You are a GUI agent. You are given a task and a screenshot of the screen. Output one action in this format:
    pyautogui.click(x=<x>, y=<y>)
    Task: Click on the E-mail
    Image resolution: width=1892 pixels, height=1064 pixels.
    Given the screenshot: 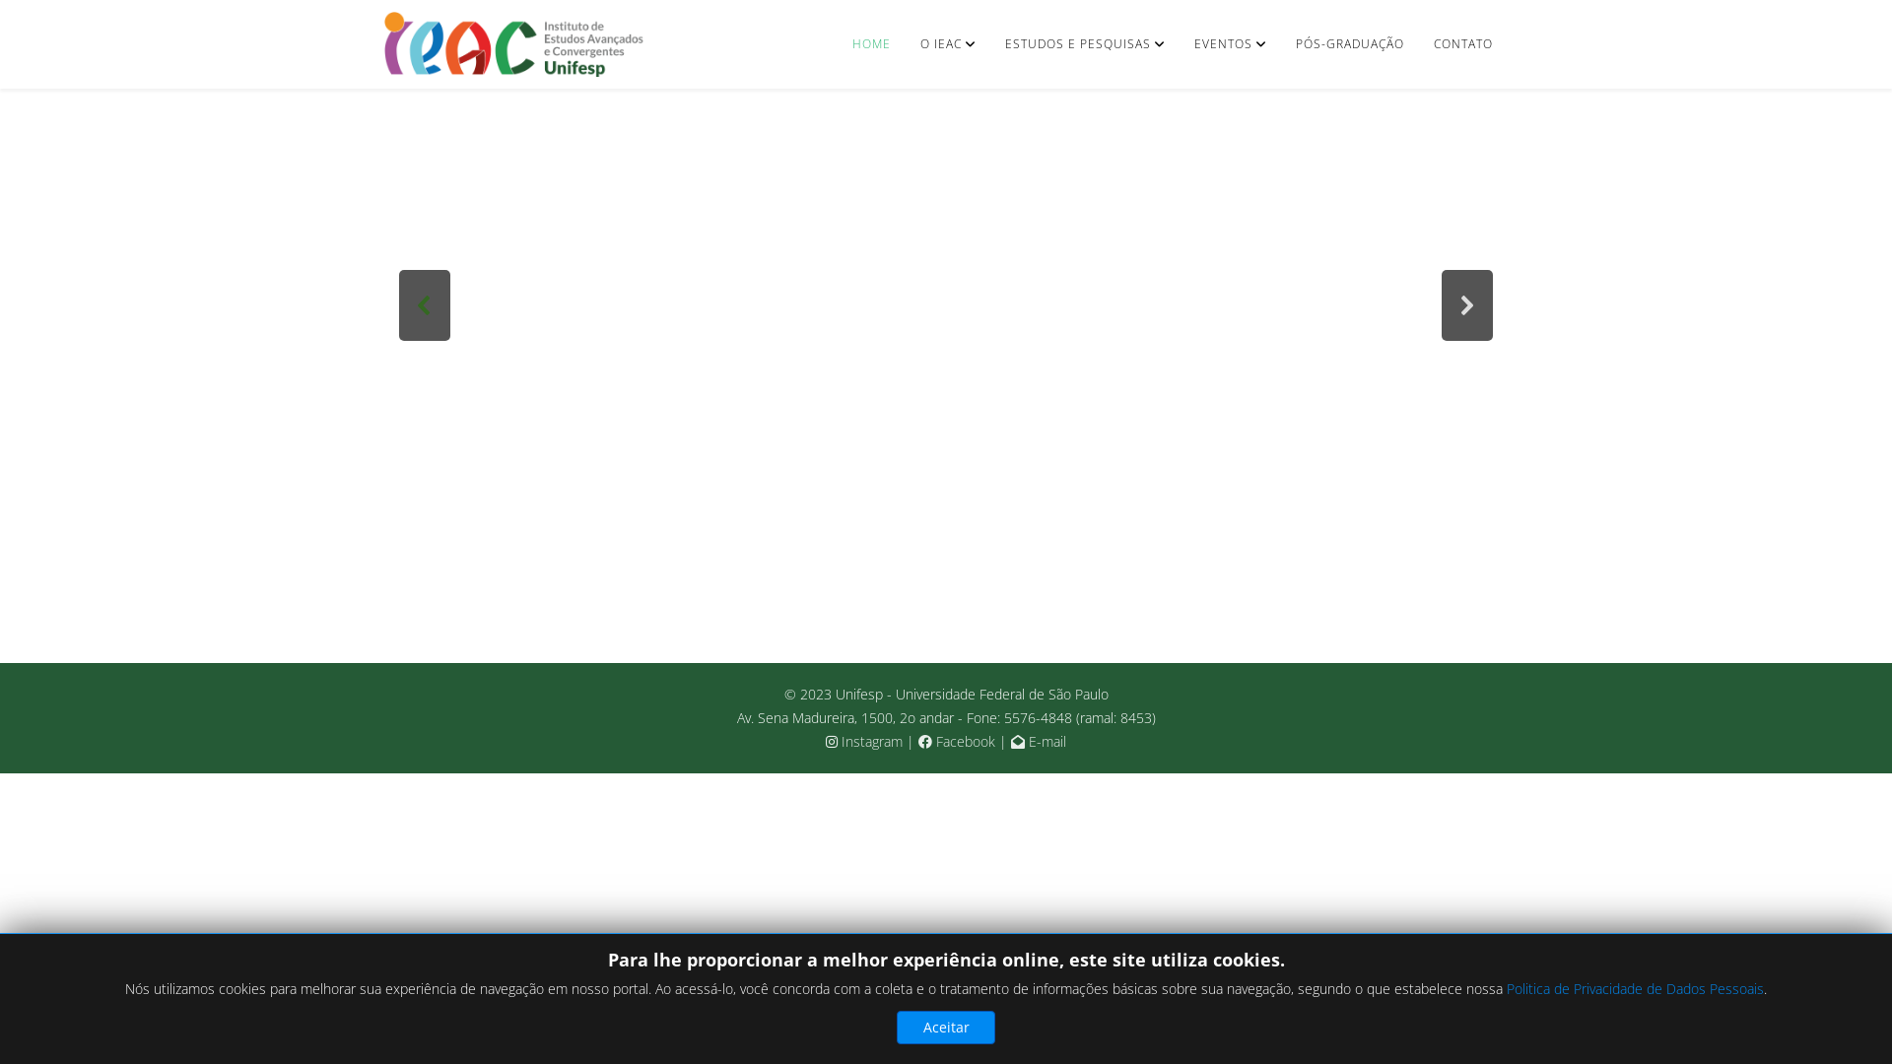 What is the action you would take?
    pyautogui.click(x=1039, y=741)
    